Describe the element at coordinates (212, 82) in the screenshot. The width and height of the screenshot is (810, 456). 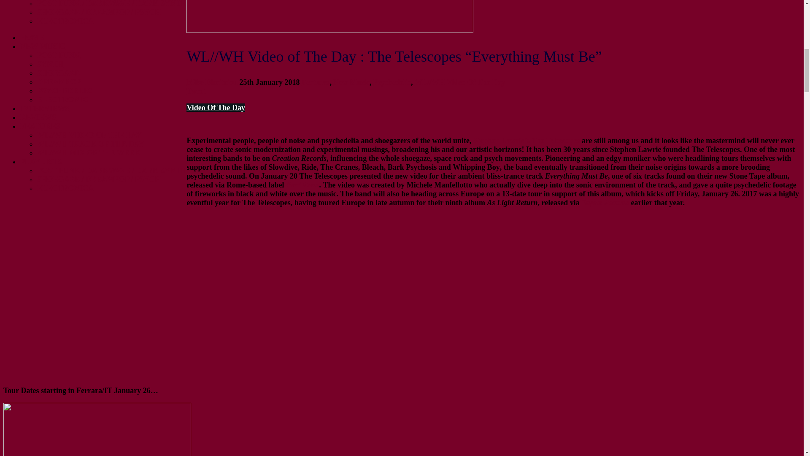
I see `Posts by Mike Dimitriou` at that location.